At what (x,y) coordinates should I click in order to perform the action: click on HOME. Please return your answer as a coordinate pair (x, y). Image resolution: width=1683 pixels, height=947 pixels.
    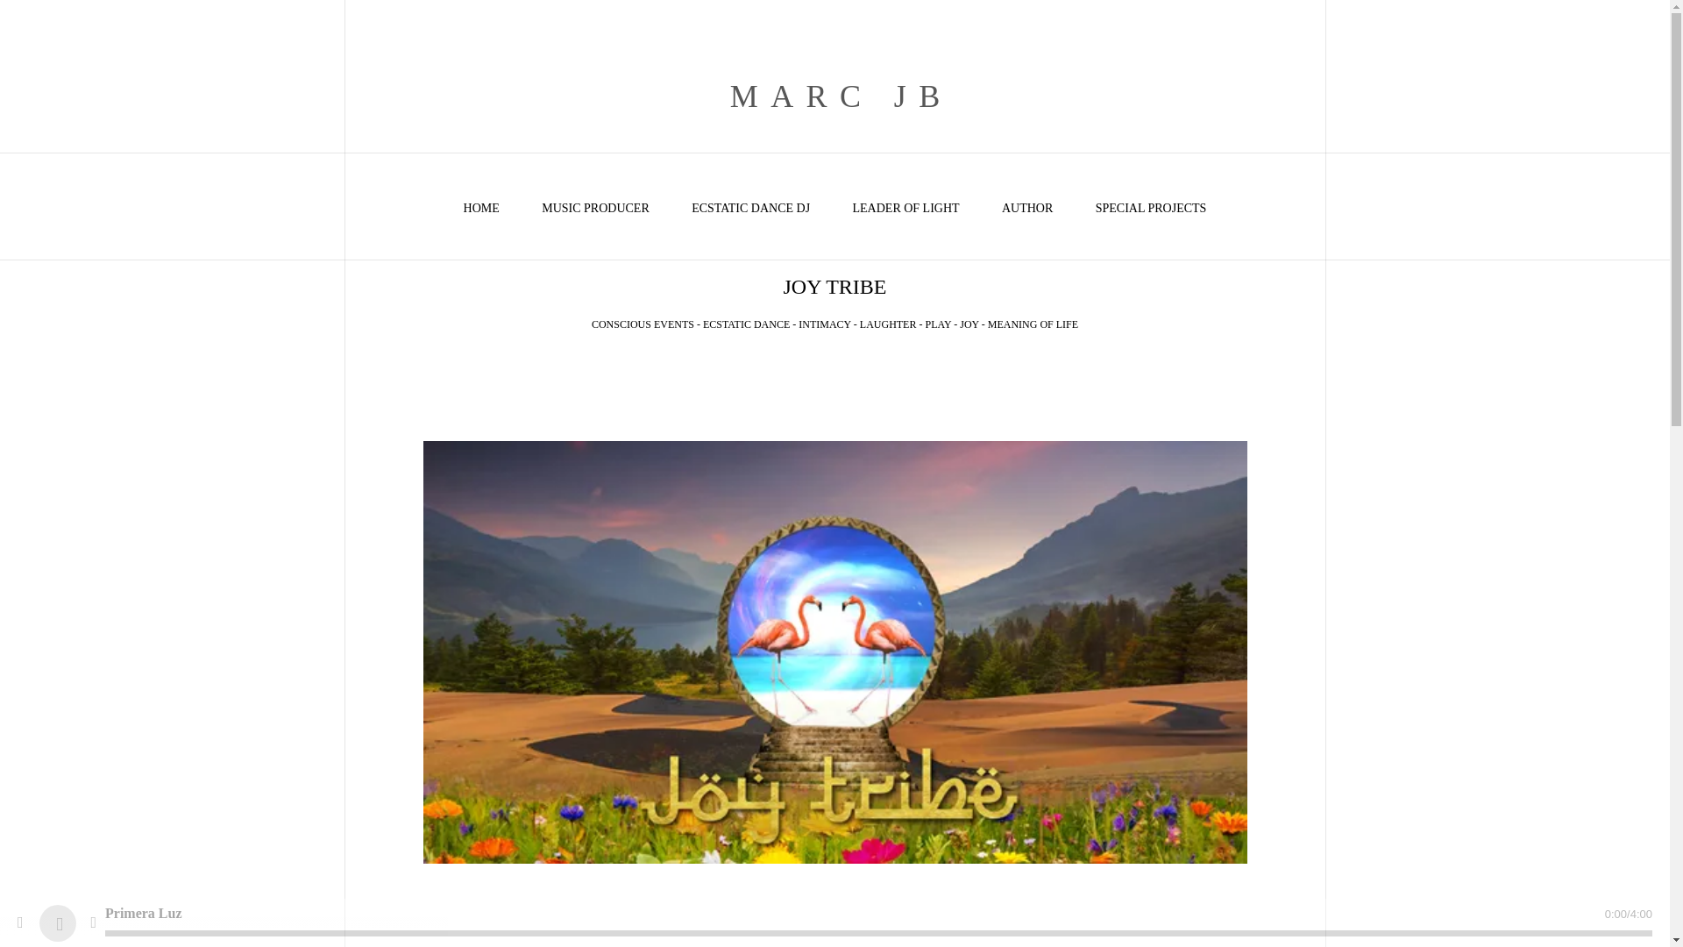
    Looking at the image, I should click on (482, 209).